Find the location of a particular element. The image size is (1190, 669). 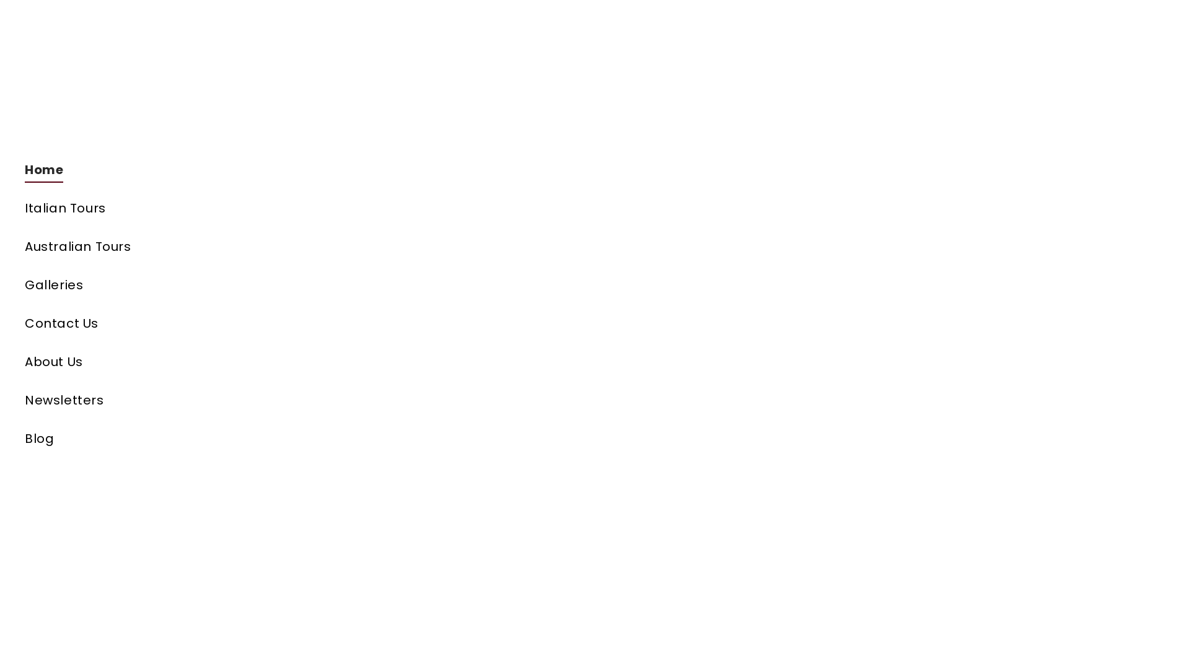

Contact Us is located at coordinates (291, 323).